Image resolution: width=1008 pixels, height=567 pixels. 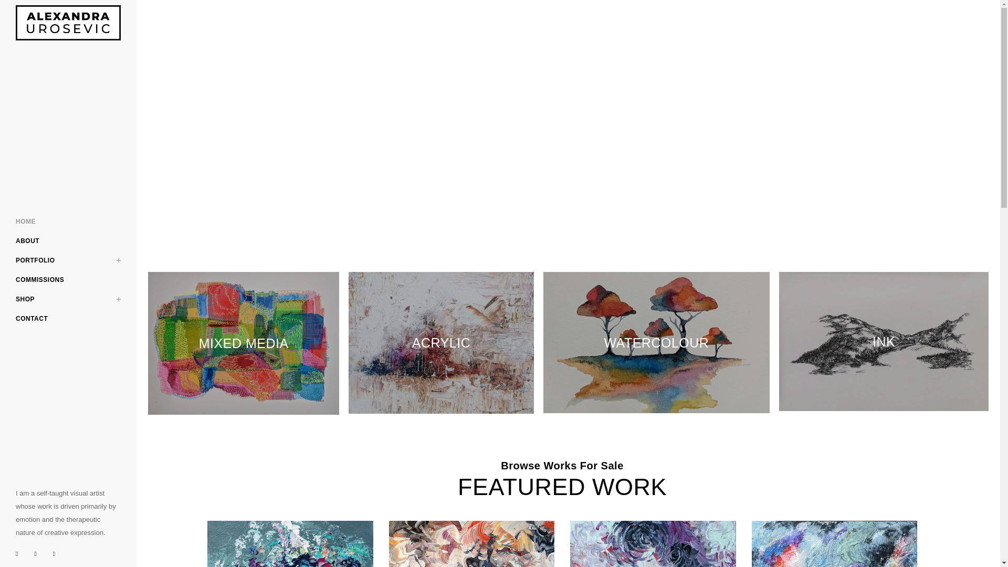 I want to click on Decreate, so click(x=835, y=544).